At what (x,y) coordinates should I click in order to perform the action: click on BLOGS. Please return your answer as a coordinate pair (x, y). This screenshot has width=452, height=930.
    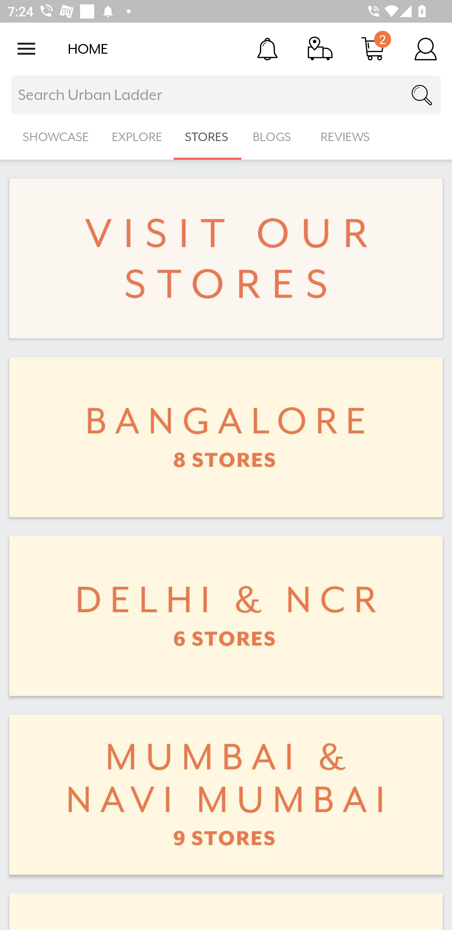
    Looking at the image, I should click on (275, 137).